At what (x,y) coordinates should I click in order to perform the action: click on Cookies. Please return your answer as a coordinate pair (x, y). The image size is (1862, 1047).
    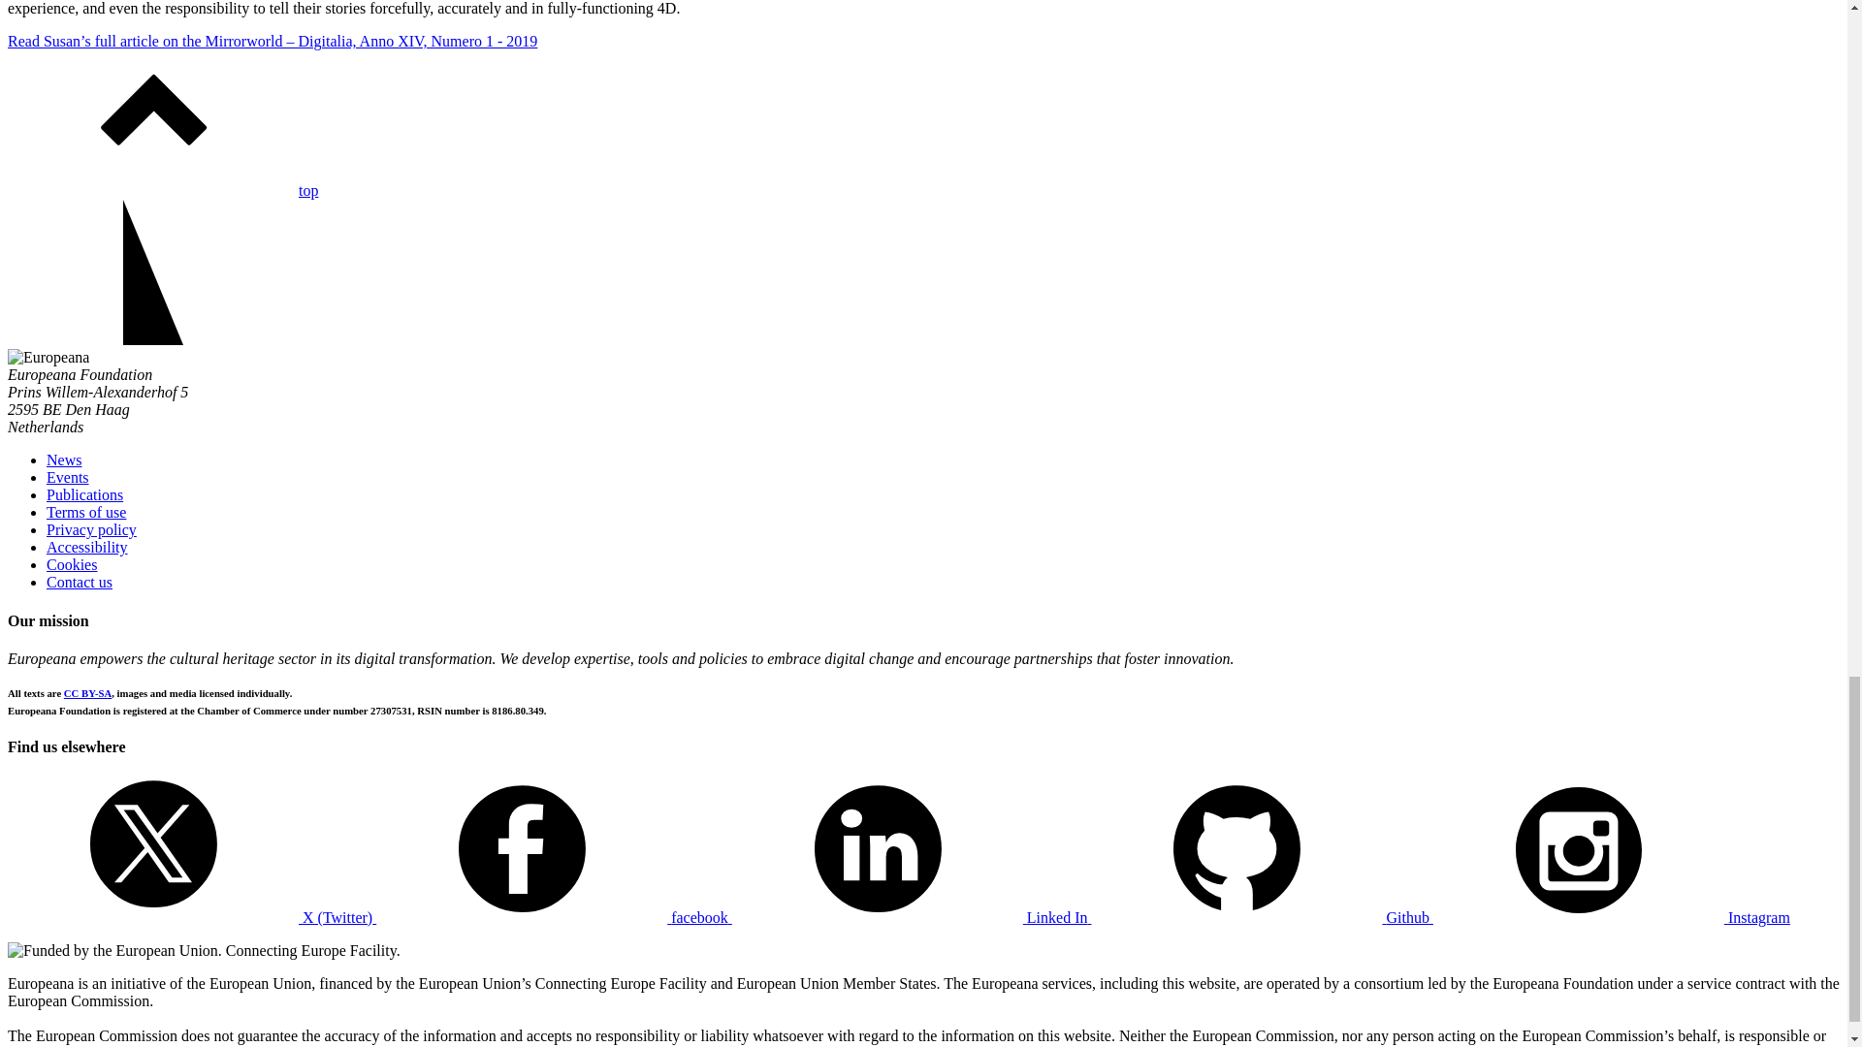
    Looking at the image, I should click on (72, 564).